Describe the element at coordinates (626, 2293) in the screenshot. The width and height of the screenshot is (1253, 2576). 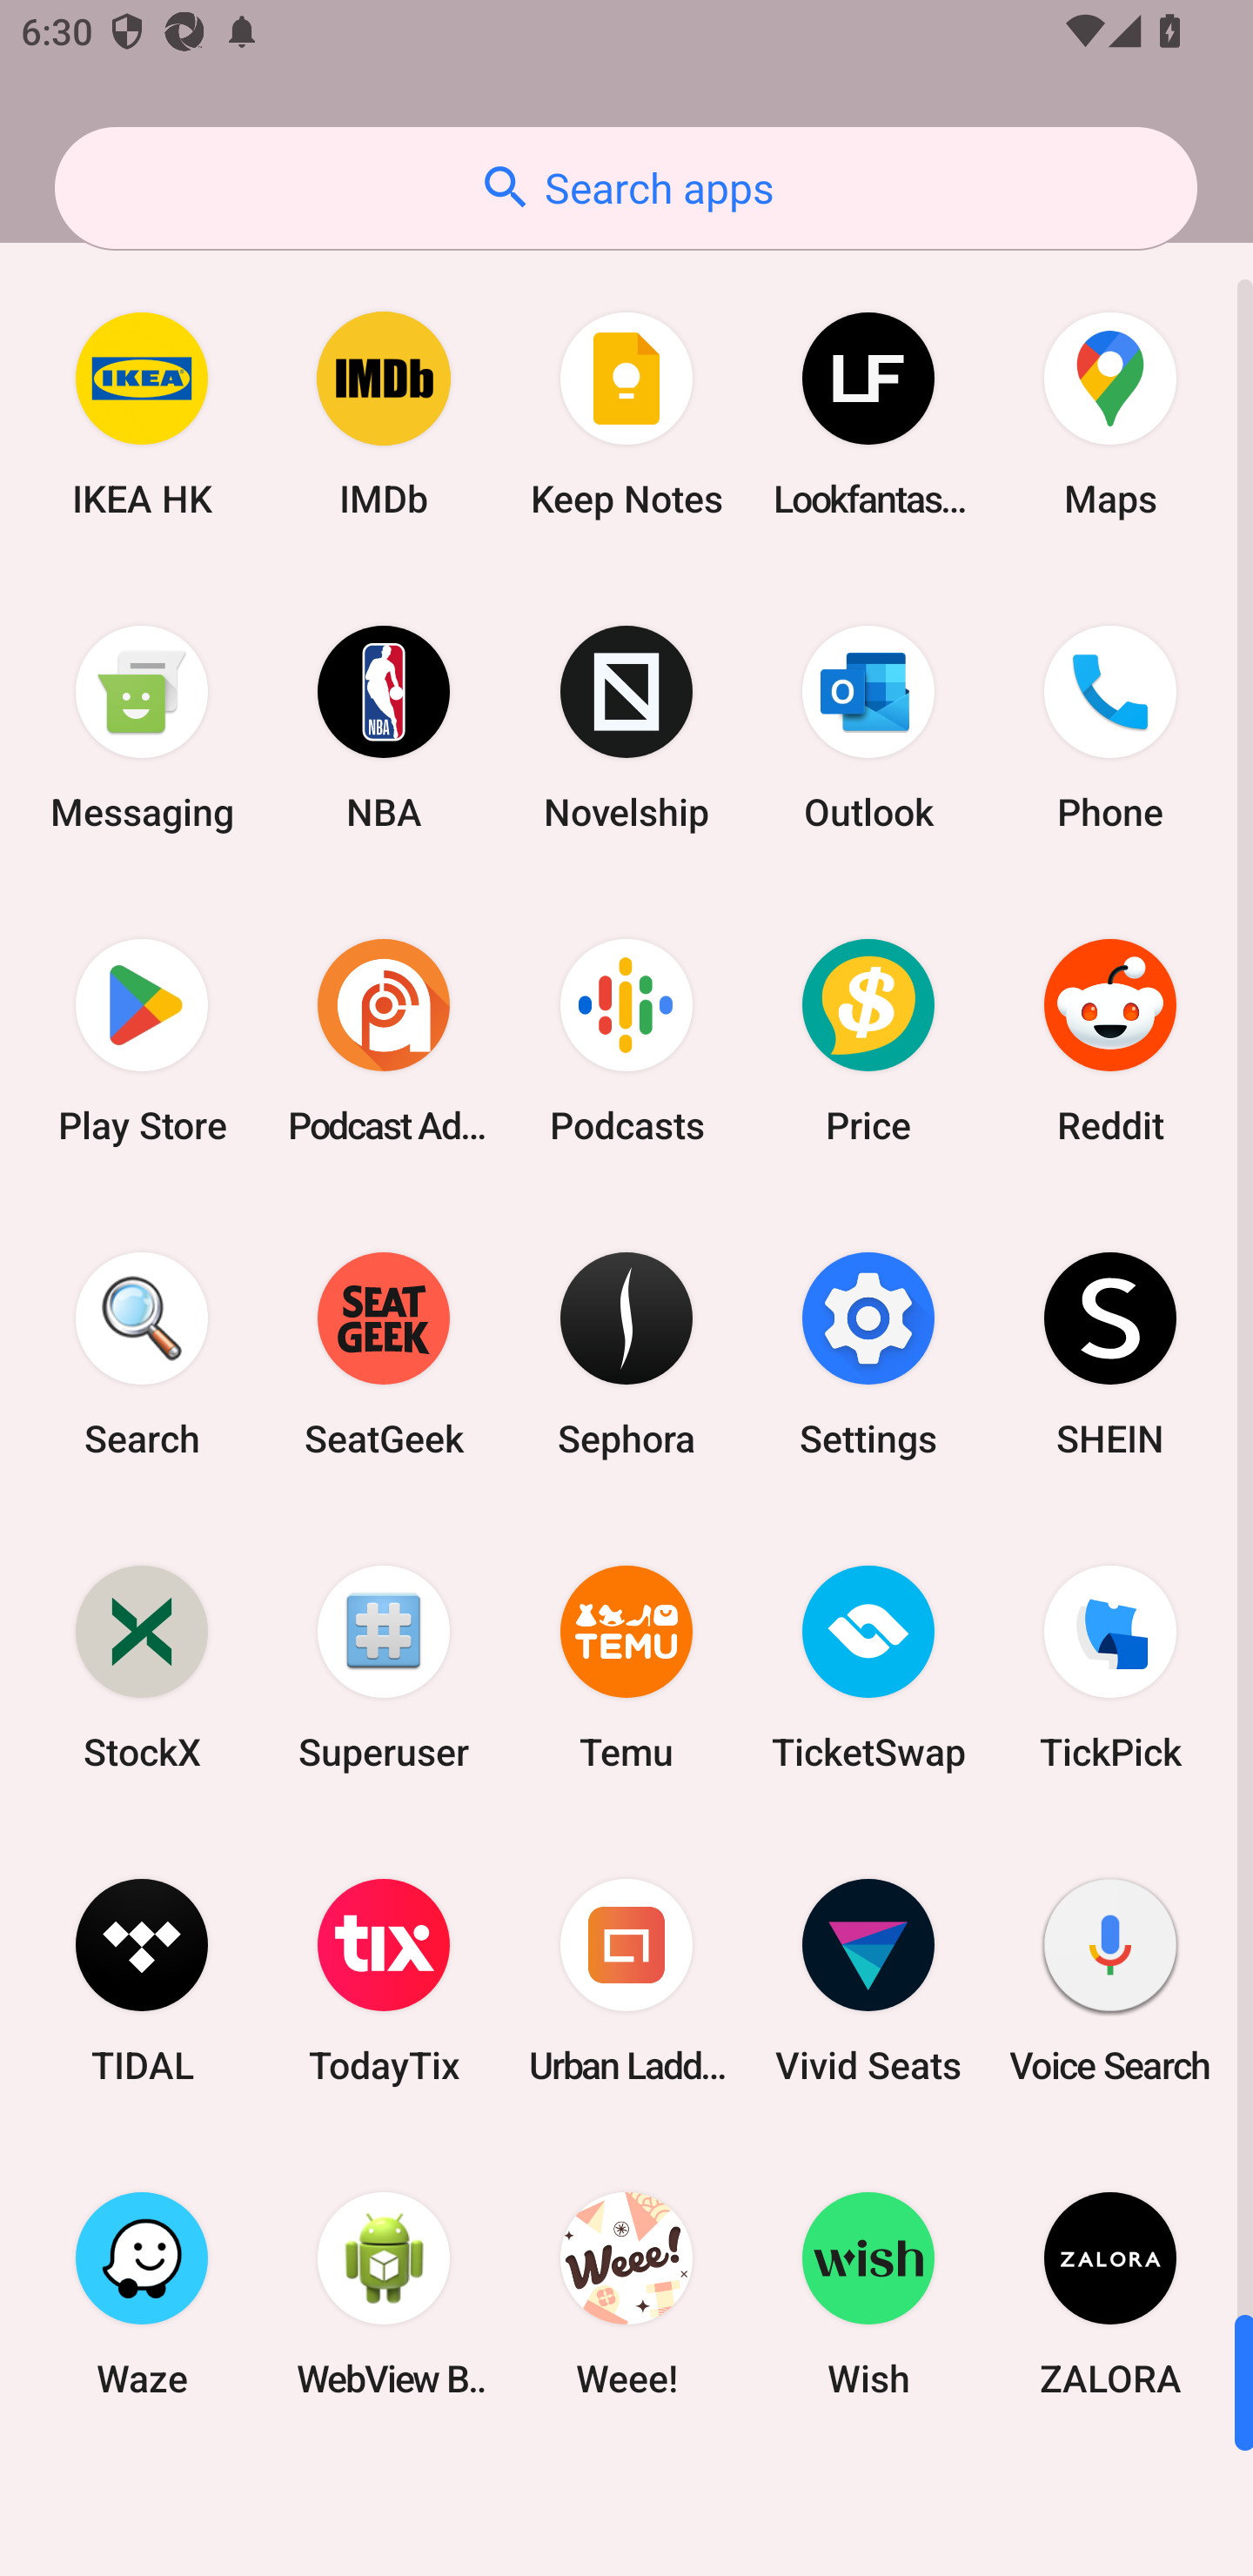
I see `Weee!` at that location.